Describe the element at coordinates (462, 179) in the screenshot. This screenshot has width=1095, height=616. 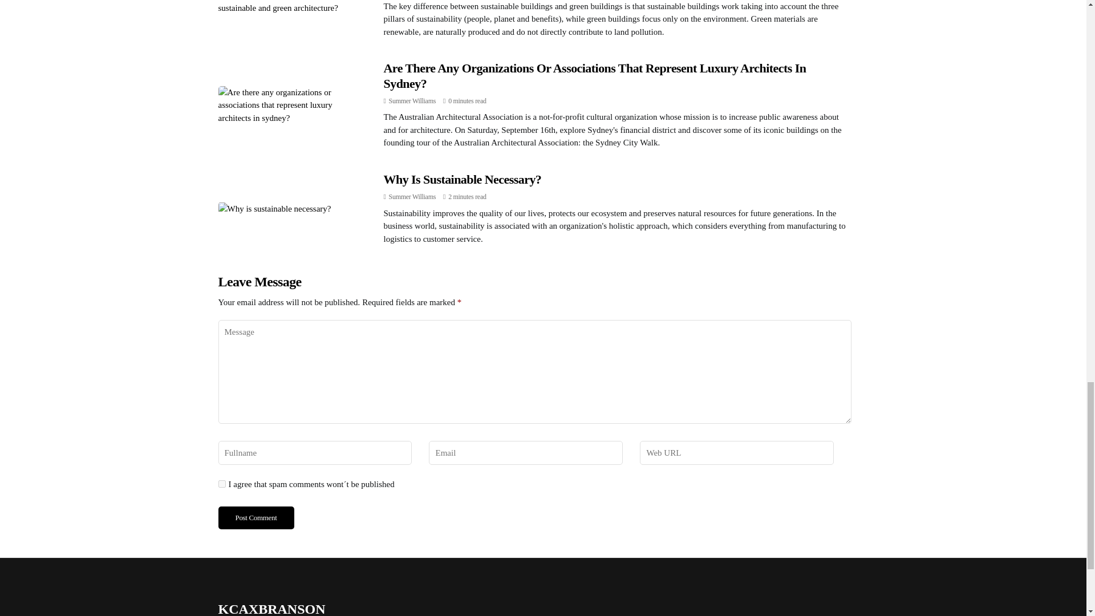
I see `Why Is Sustainable Necessary?` at that location.